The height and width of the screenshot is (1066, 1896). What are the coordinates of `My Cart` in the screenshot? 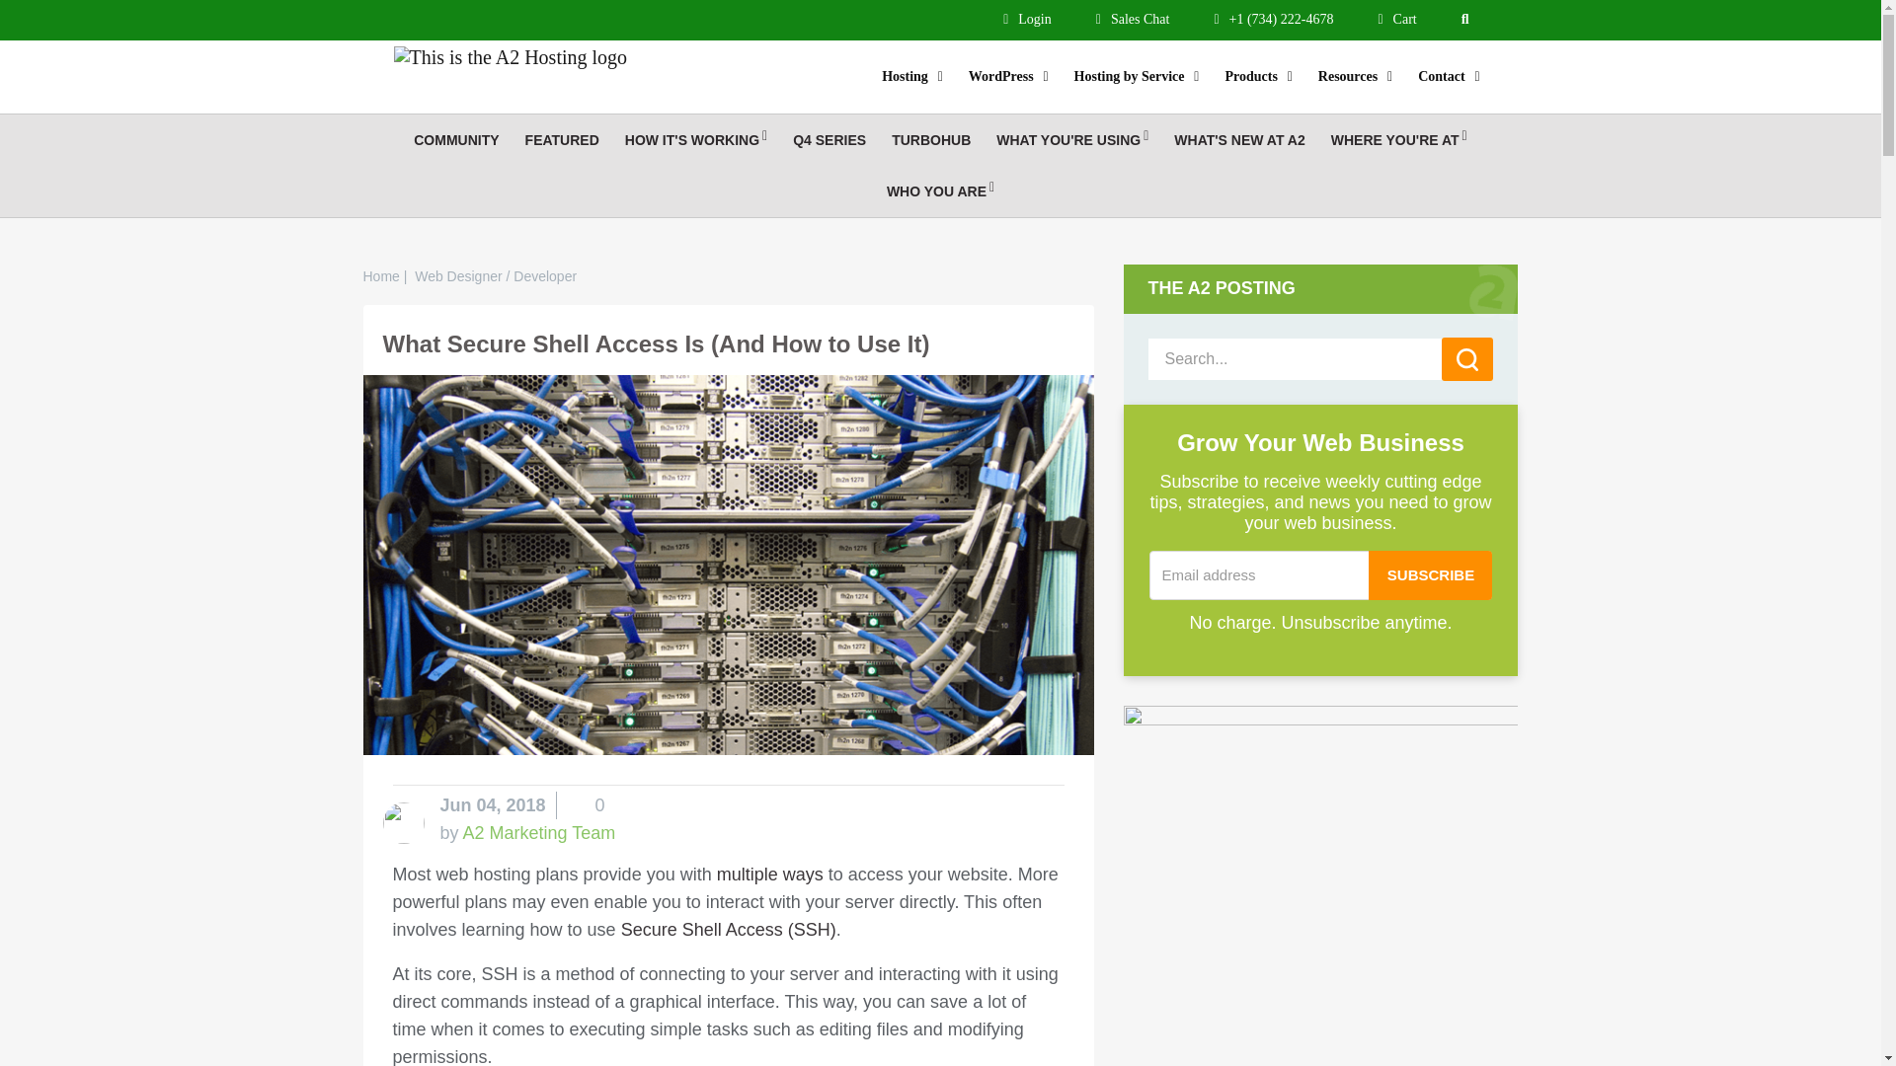 It's located at (1396, 19).